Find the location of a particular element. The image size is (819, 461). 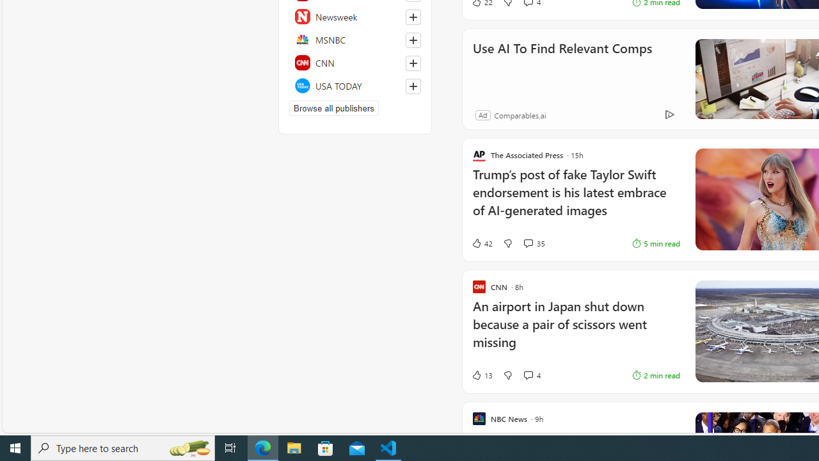

Follow this source is located at coordinates (413, 86).